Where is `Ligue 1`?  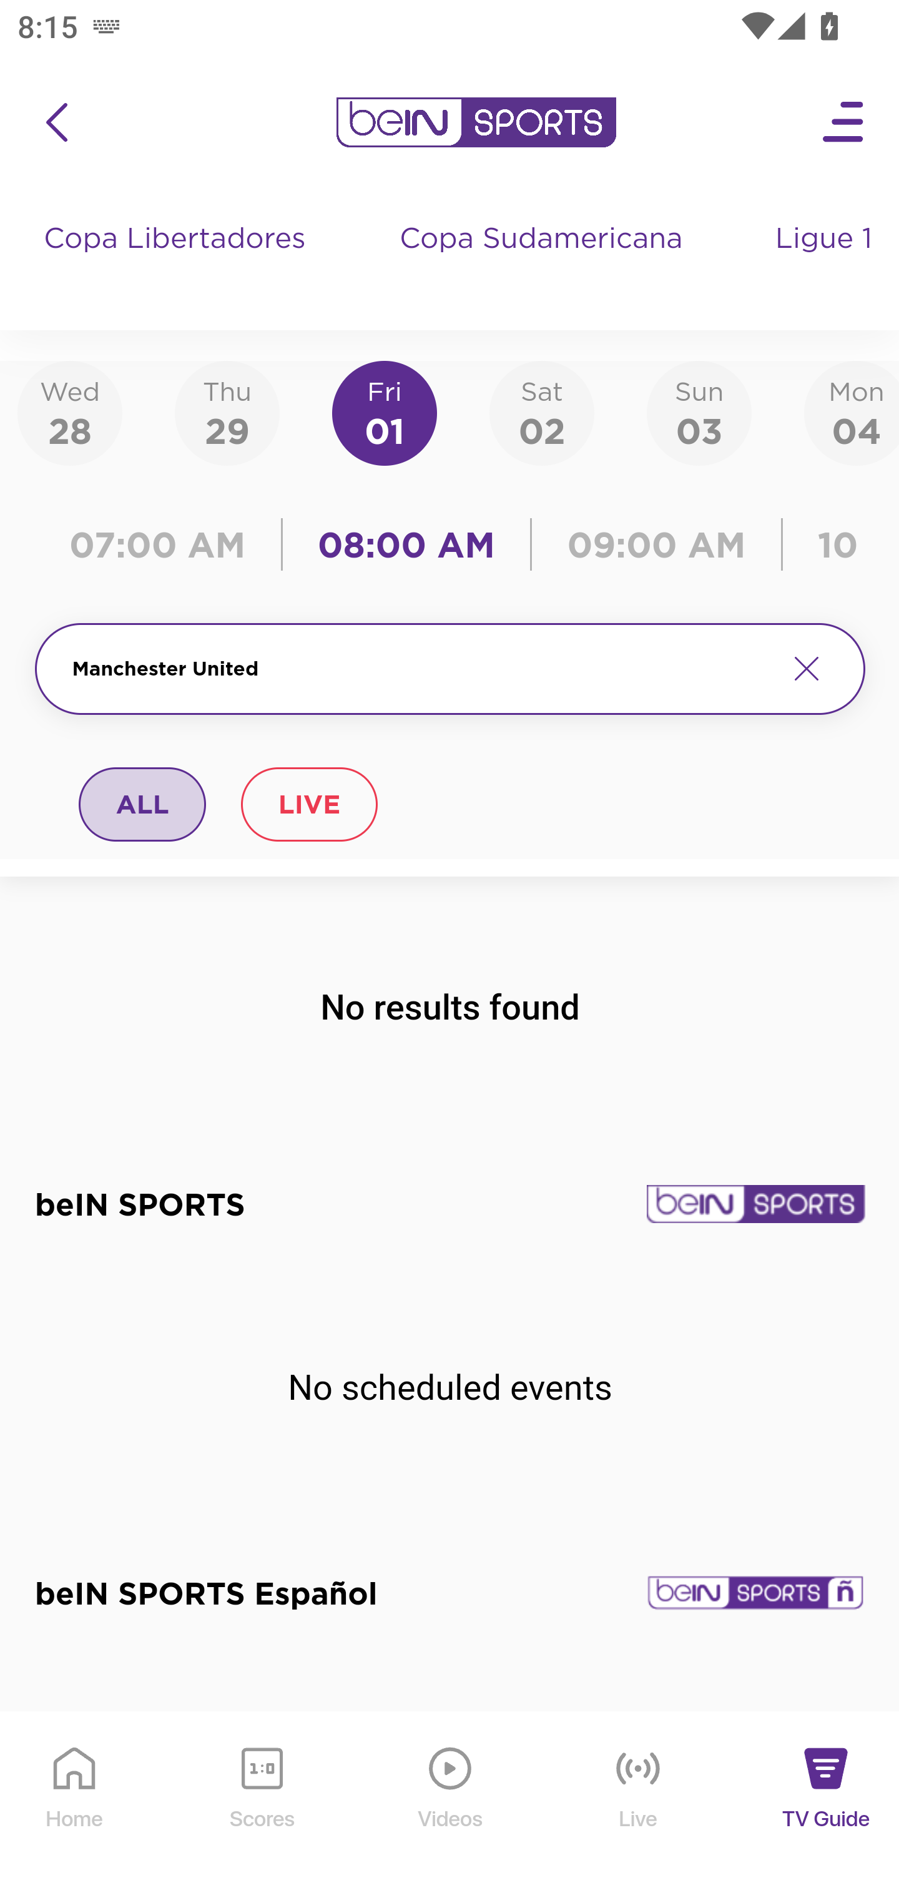
Ligue 1 is located at coordinates (826, 262).